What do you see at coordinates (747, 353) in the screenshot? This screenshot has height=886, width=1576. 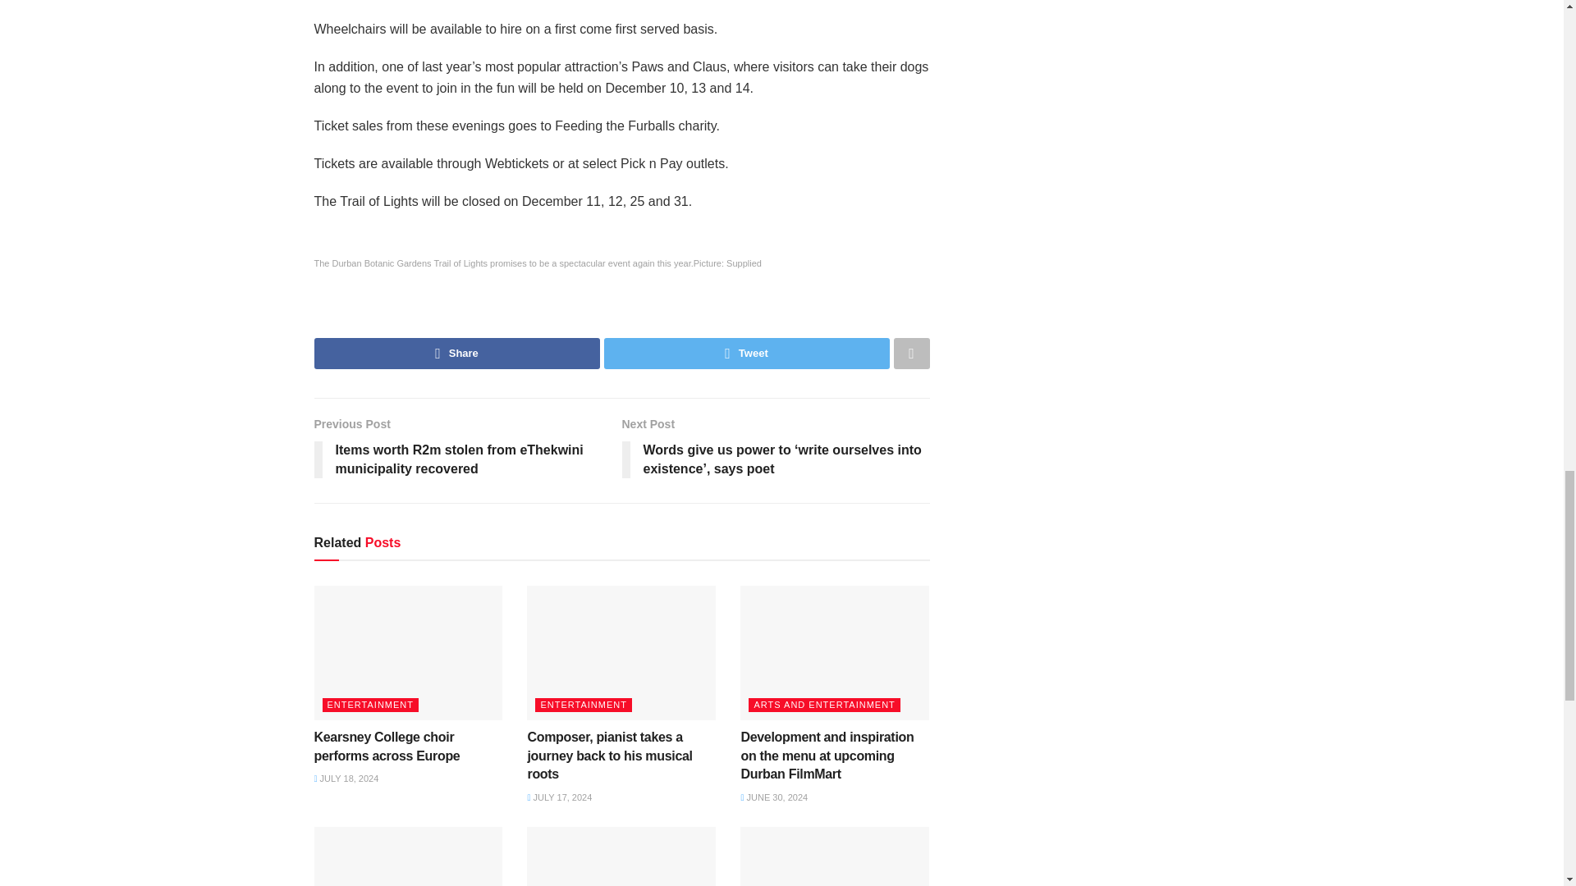 I see `Tweet` at bounding box center [747, 353].